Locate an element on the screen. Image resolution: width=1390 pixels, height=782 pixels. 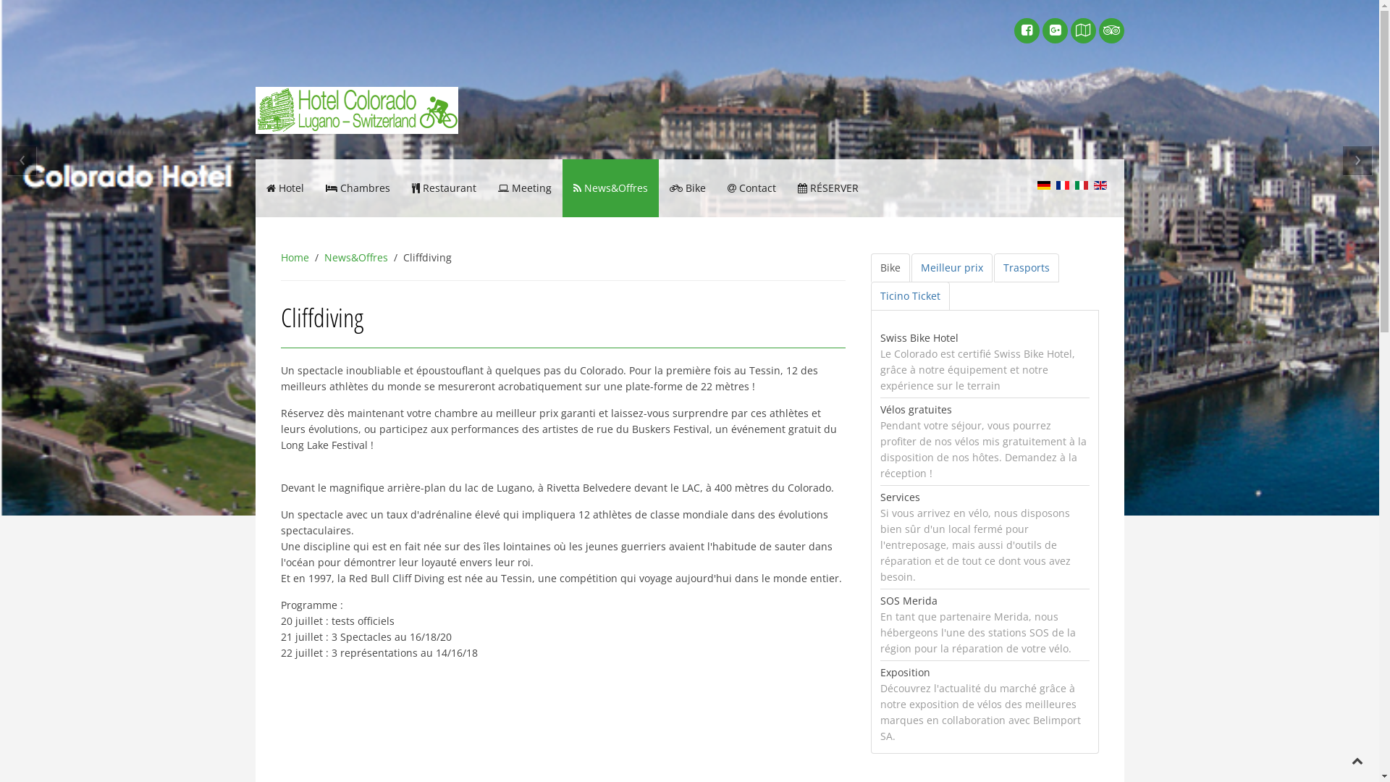
Contact is located at coordinates (751, 188).